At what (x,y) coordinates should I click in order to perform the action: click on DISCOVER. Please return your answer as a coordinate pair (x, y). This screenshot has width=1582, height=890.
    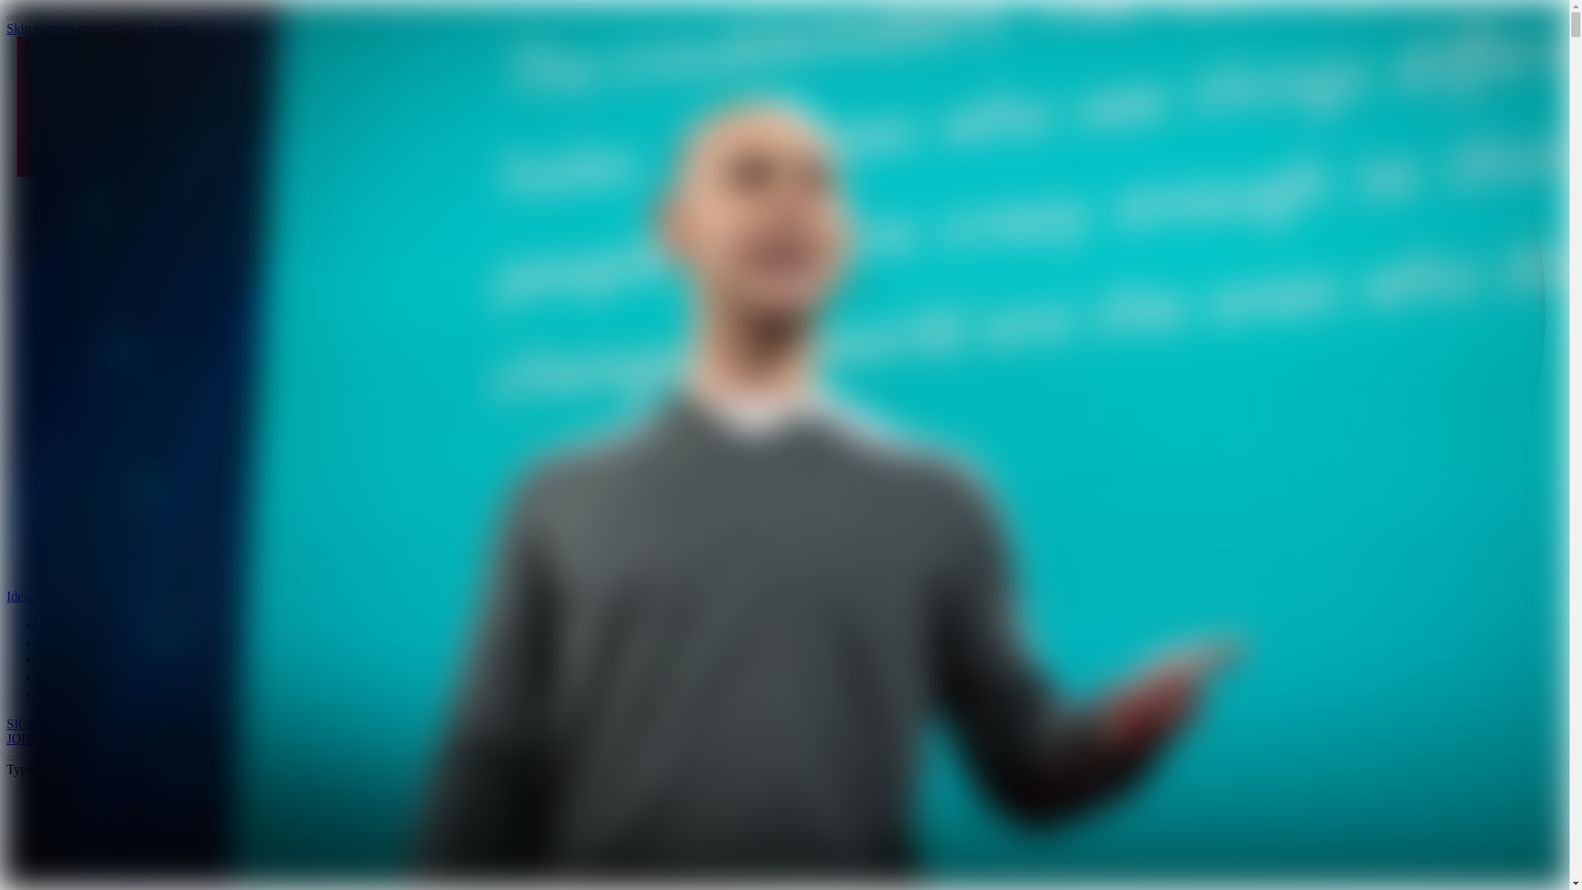
    Looking at the image, I should click on (75, 643).